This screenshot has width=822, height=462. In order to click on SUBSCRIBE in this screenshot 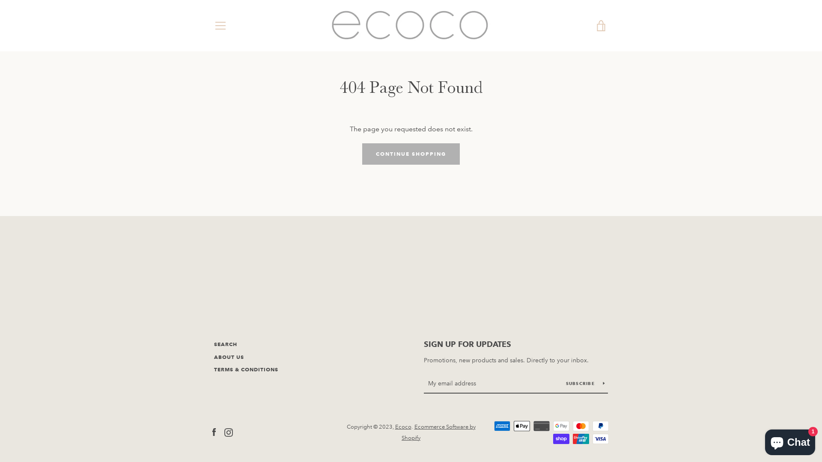, I will do `click(585, 383)`.